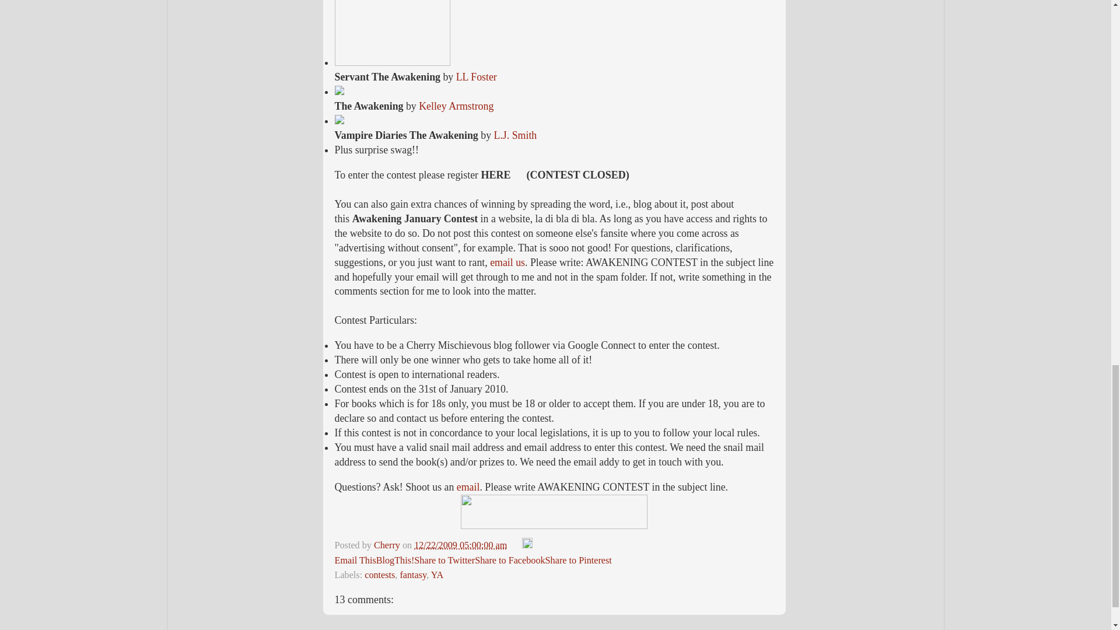 Image resolution: width=1120 pixels, height=630 pixels. I want to click on Share to Facebook, so click(510, 560).